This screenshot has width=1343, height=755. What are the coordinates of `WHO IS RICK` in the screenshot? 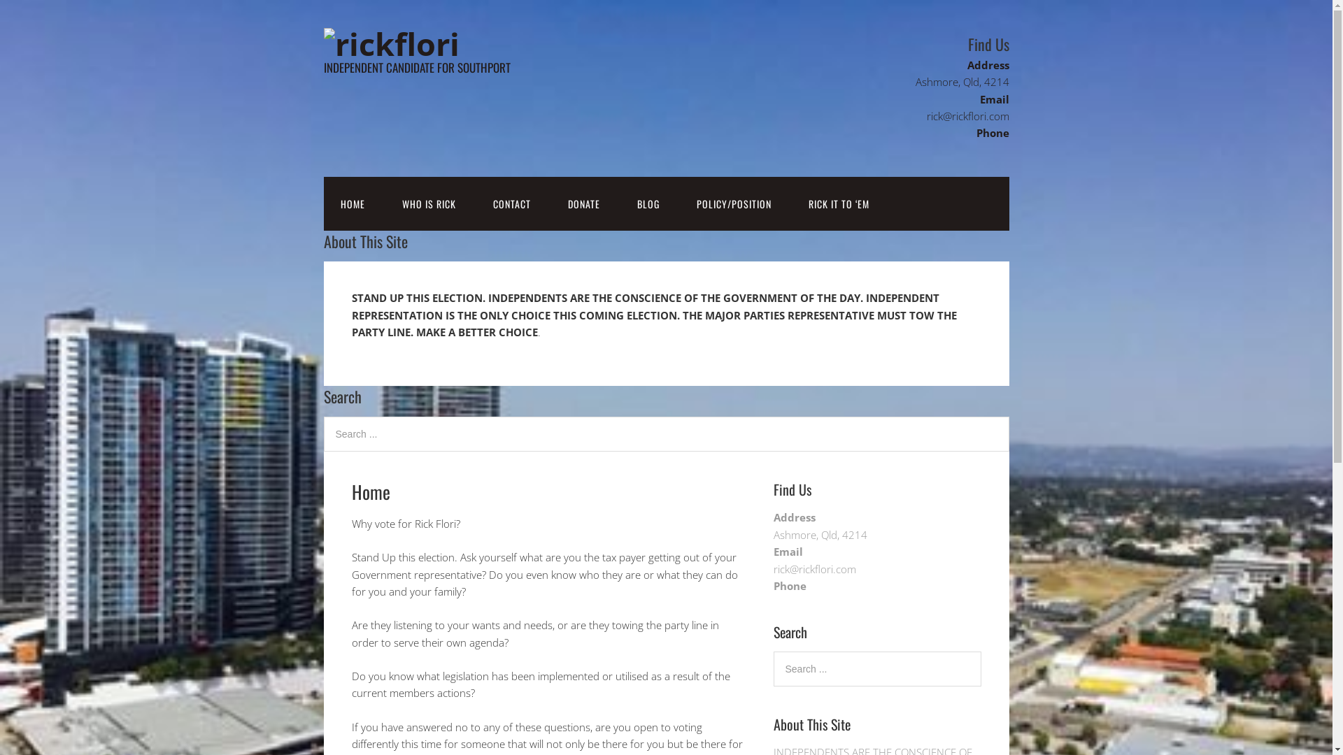 It's located at (428, 204).